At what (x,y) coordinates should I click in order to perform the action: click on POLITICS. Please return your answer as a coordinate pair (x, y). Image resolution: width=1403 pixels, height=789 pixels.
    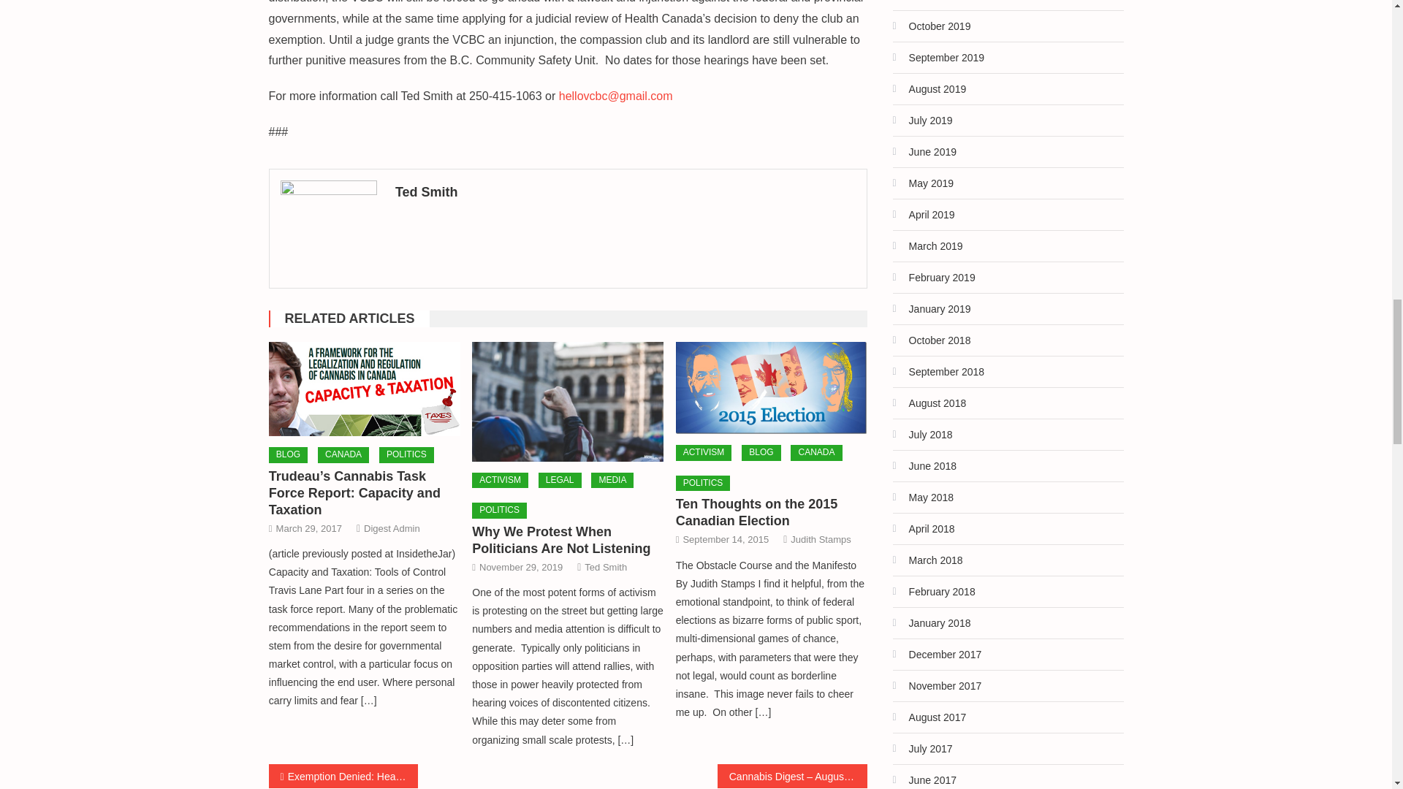
    Looking at the image, I should click on (406, 454).